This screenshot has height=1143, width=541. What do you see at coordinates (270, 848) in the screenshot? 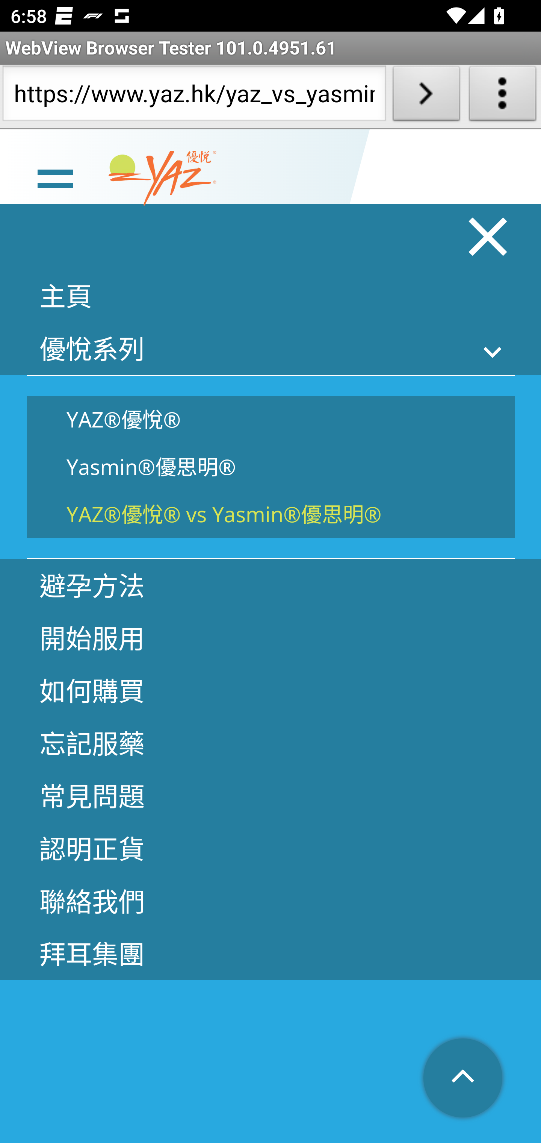
I see `認明正貨` at bounding box center [270, 848].